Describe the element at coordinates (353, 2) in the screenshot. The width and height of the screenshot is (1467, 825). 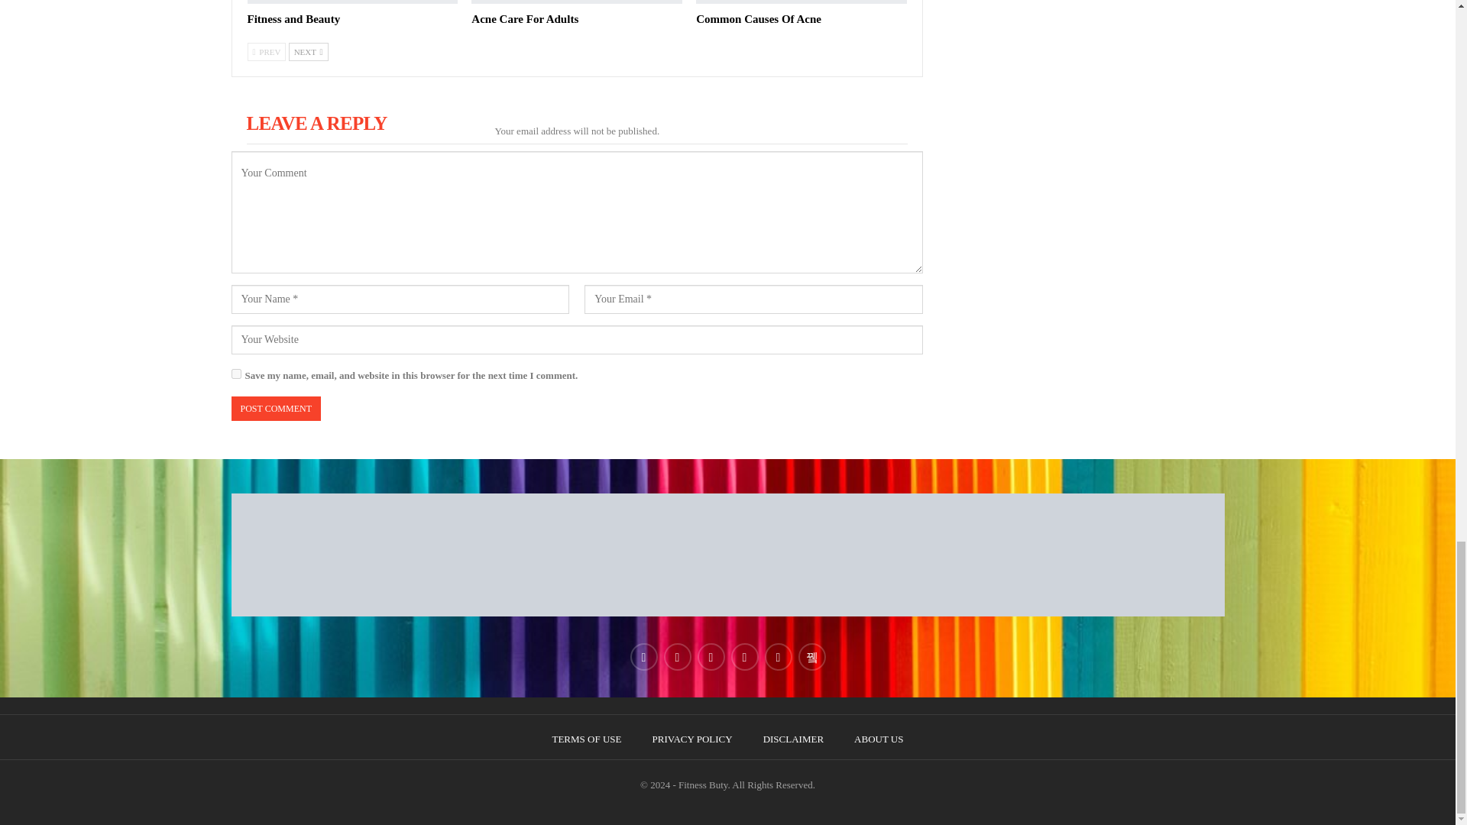
I see `Fitness and Beauty` at that location.